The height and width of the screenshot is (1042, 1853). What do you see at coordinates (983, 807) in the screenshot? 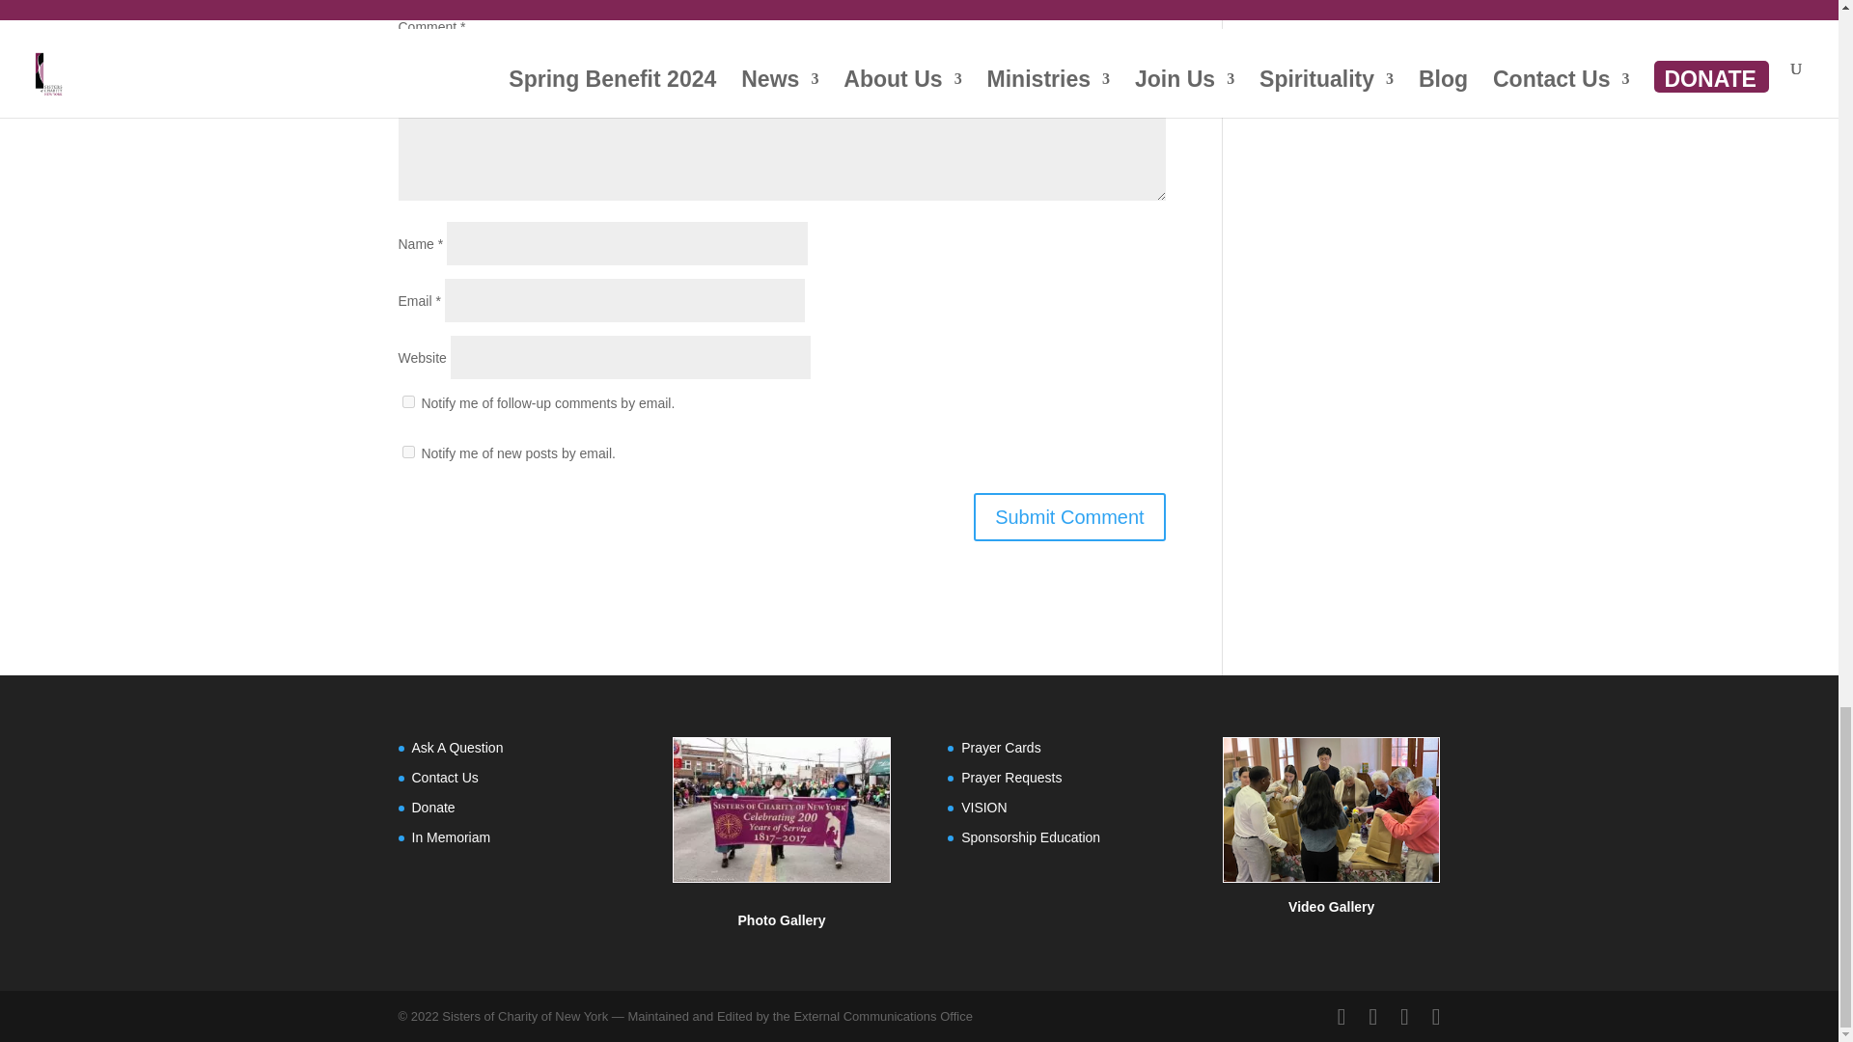
I see `Read Our VISION` at bounding box center [983, 807].